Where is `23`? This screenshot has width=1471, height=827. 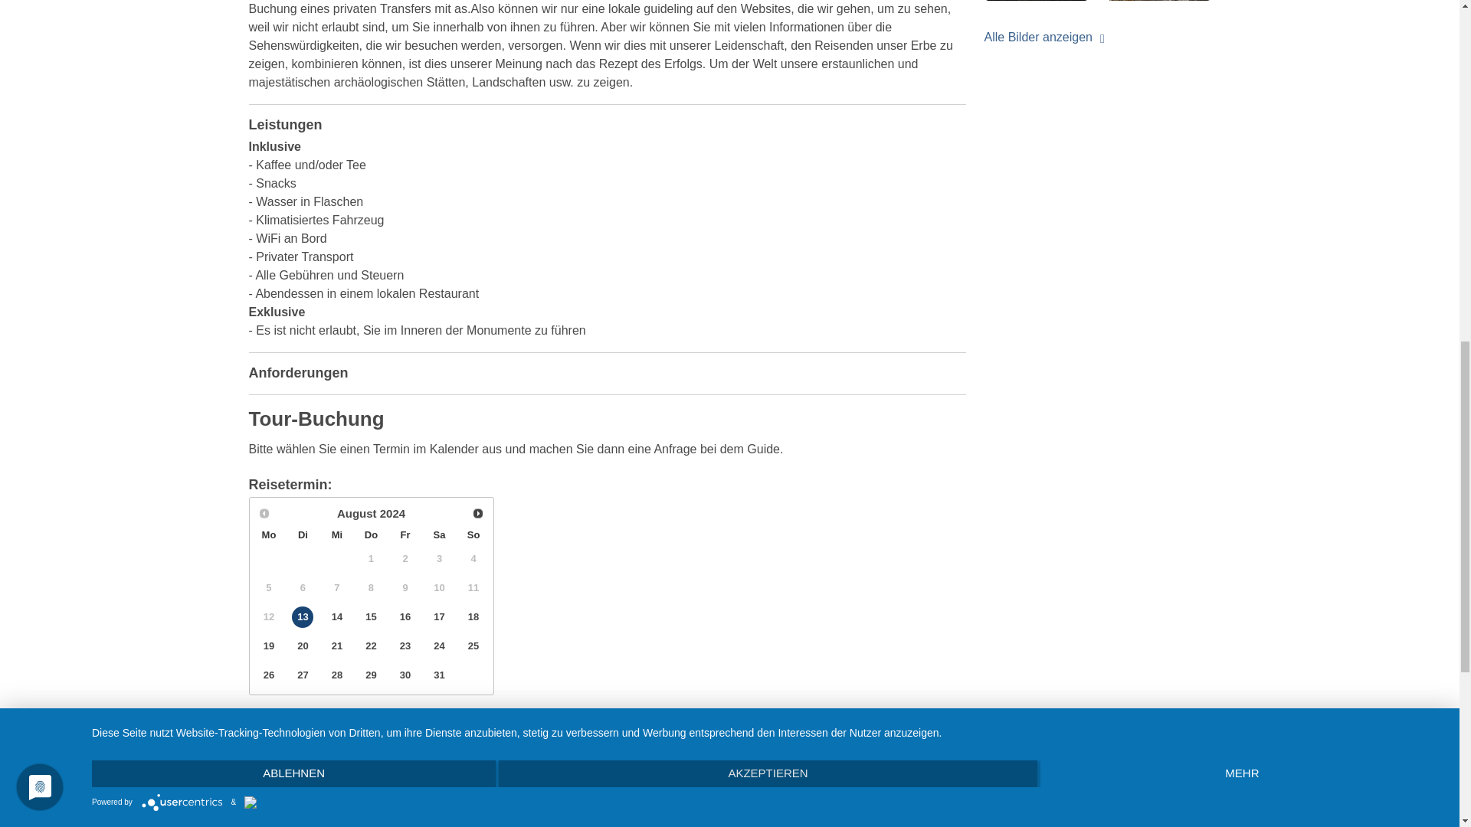 23 is located at coordinates (405, 646).